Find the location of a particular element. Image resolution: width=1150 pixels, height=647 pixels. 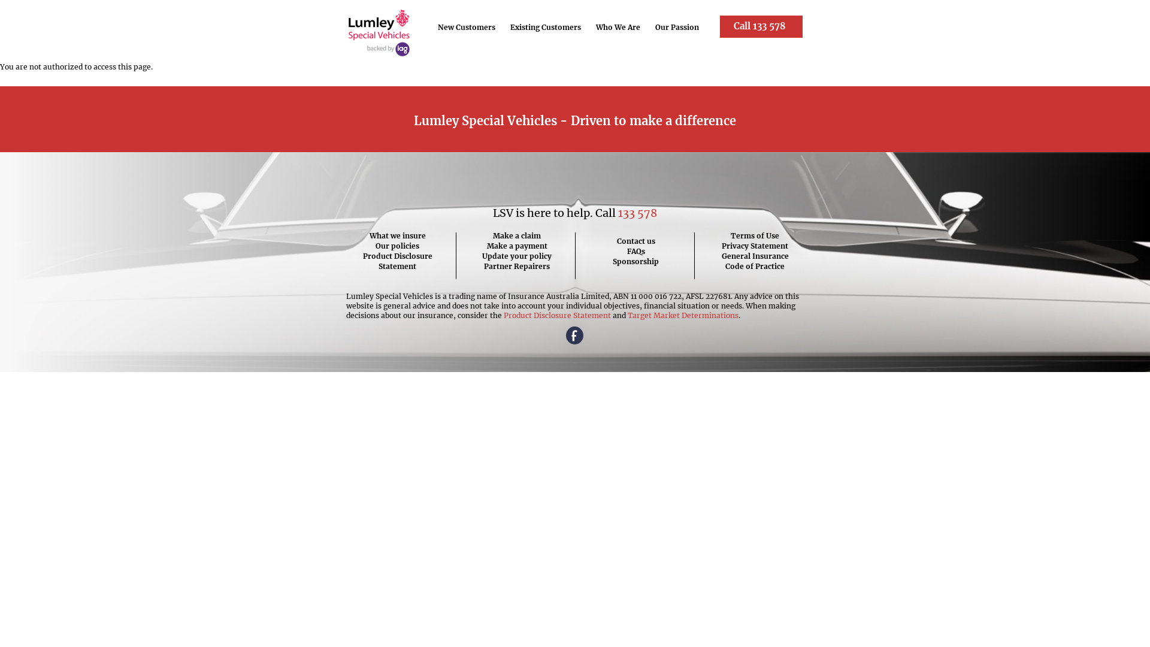

Partner Repairers is located at coordinates (517, 266).